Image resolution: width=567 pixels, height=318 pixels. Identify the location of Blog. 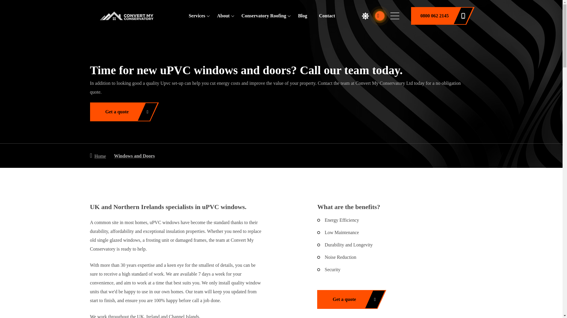
(302, 16).